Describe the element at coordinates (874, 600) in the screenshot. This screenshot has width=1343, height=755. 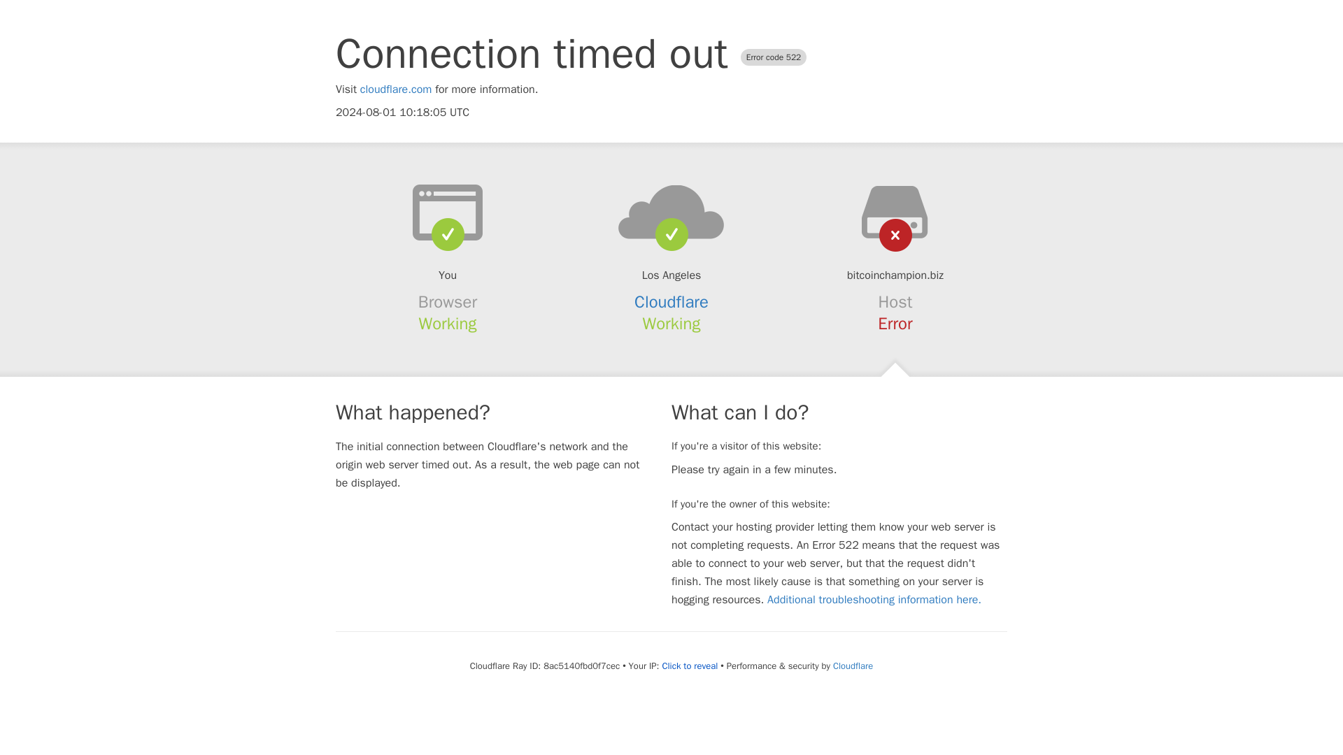
I see `Additional troubleshooting information here.` at that location.